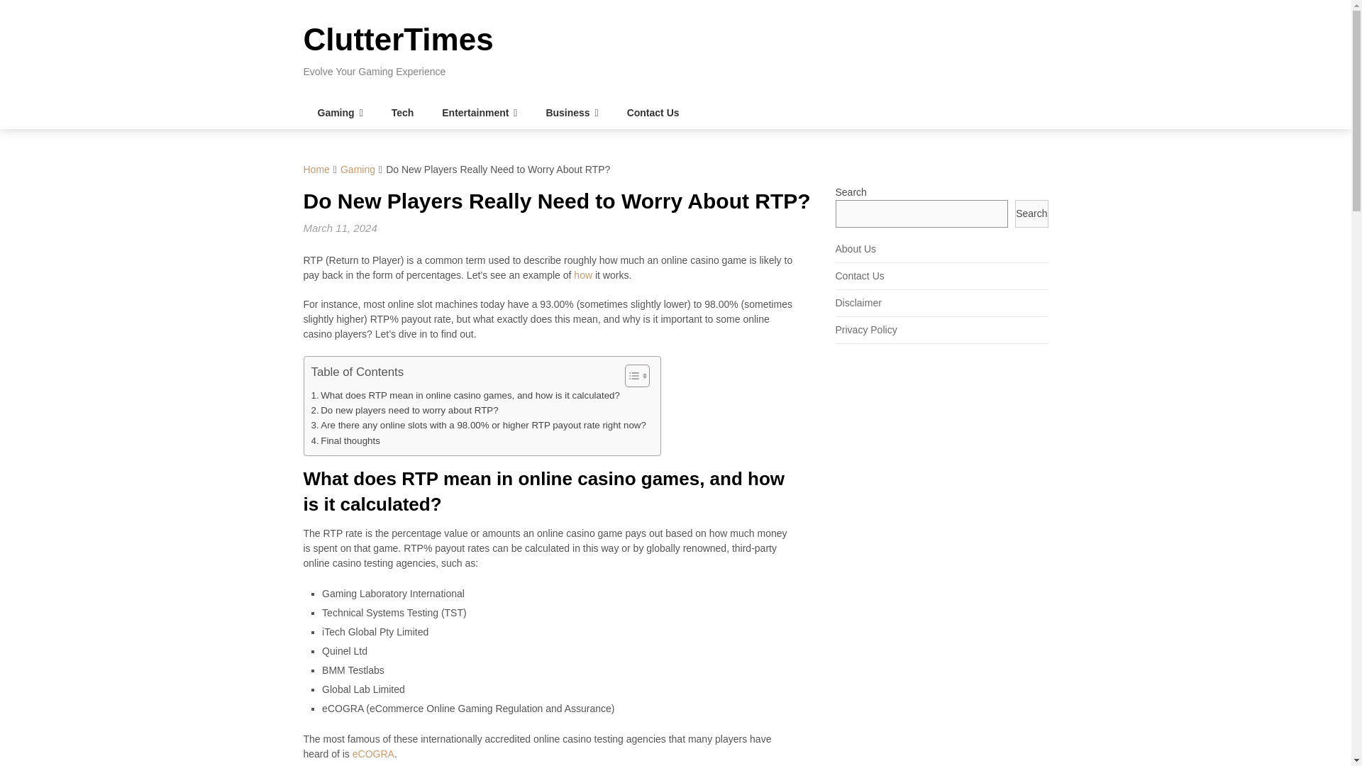 The height and width of the screenshot is (766, 1362). I want to click on ClutterTimes, so click(399, 39).